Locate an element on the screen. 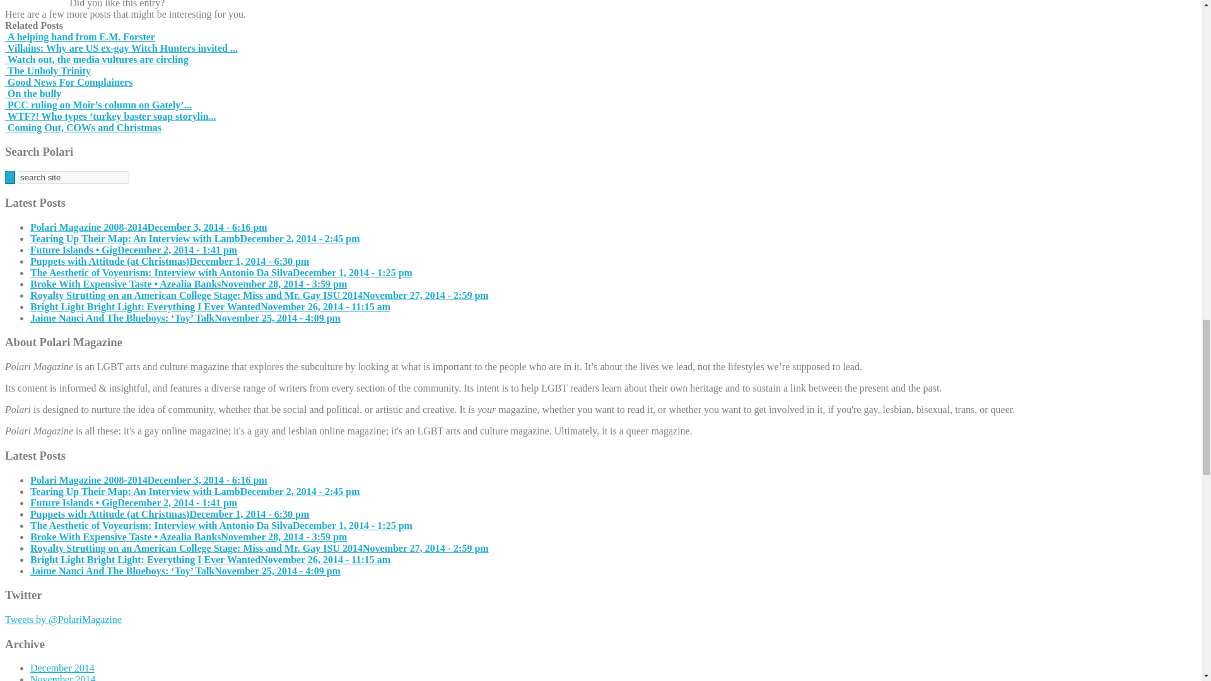 The width and height of the screenshot is (1211, 681). search site is located at coordinates (73, 177).